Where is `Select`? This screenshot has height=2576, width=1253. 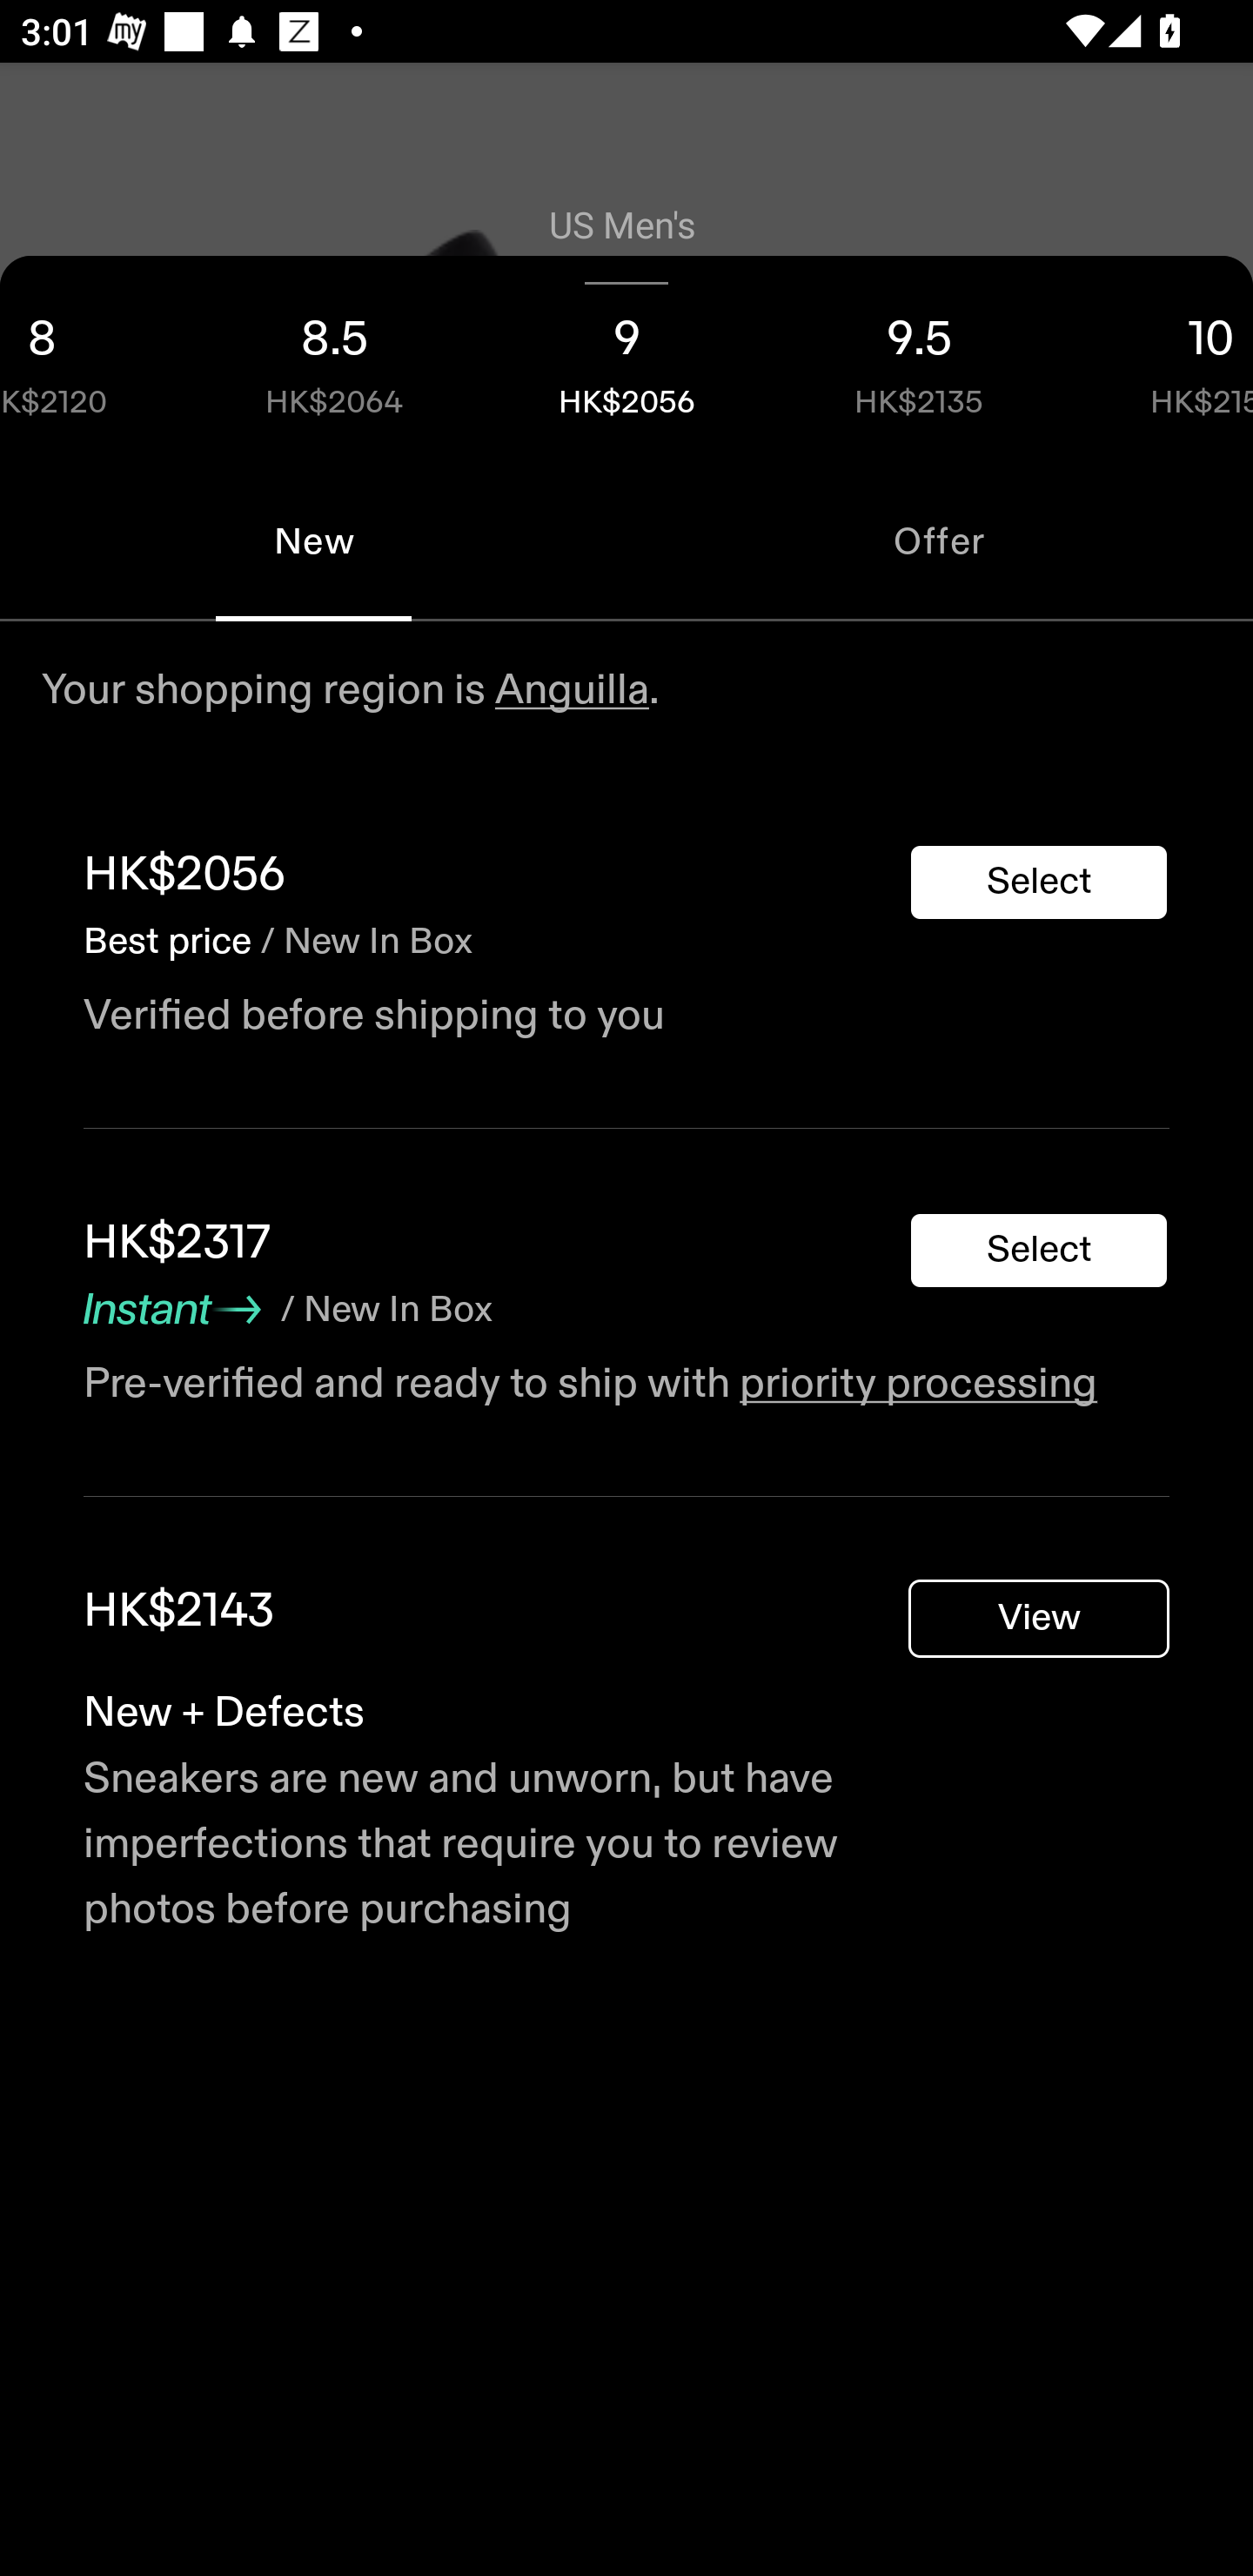 Select is located at coordinates (1039, 1250).